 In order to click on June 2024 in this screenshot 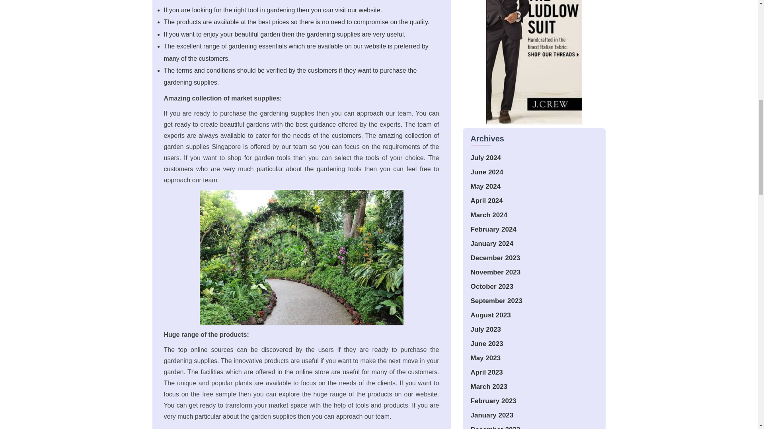, I will do `click(486, 172)`.